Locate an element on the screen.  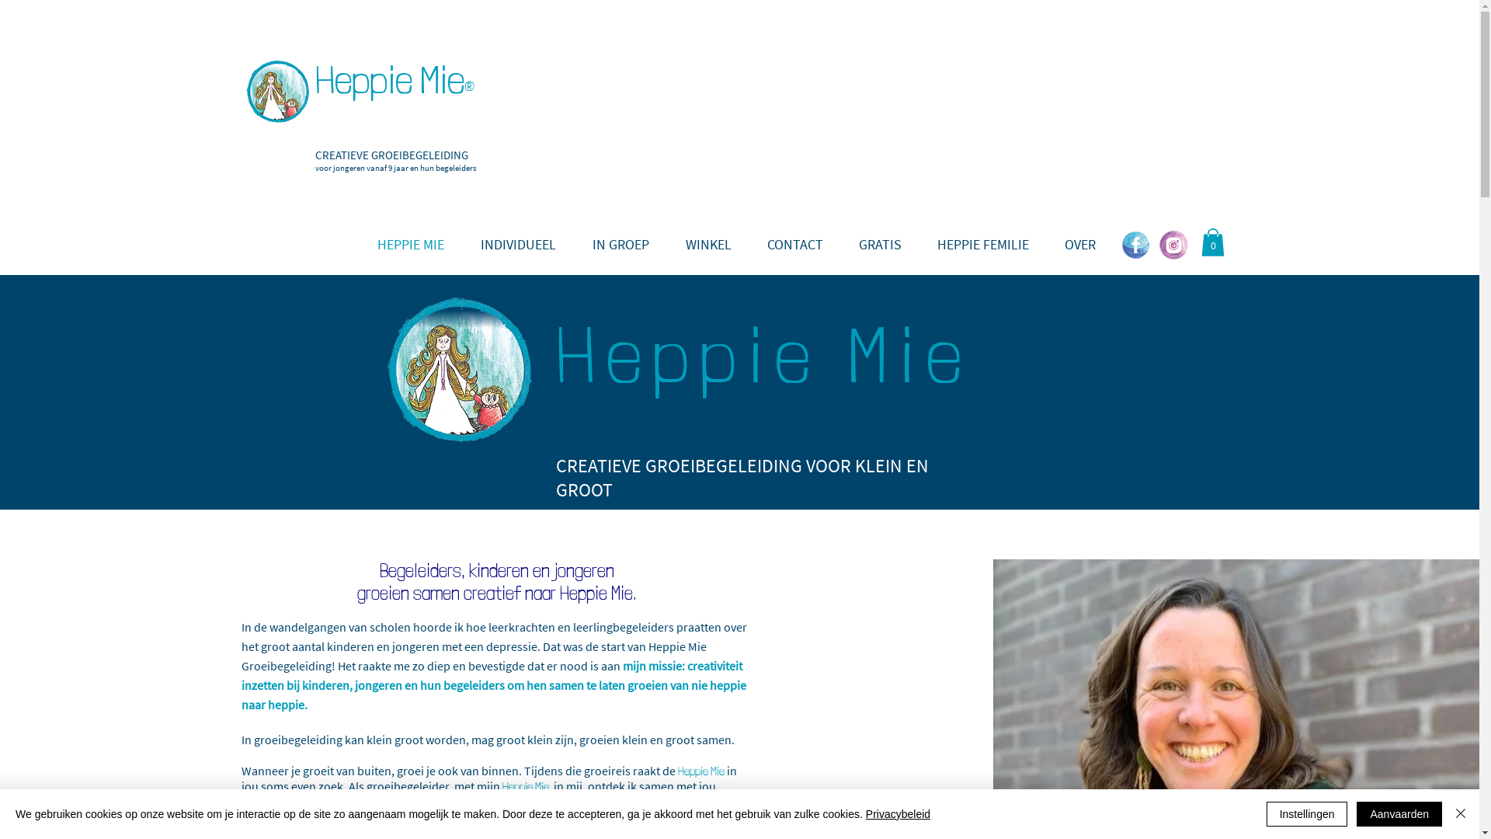
Instellingen is located at coordinates (1308, 814).